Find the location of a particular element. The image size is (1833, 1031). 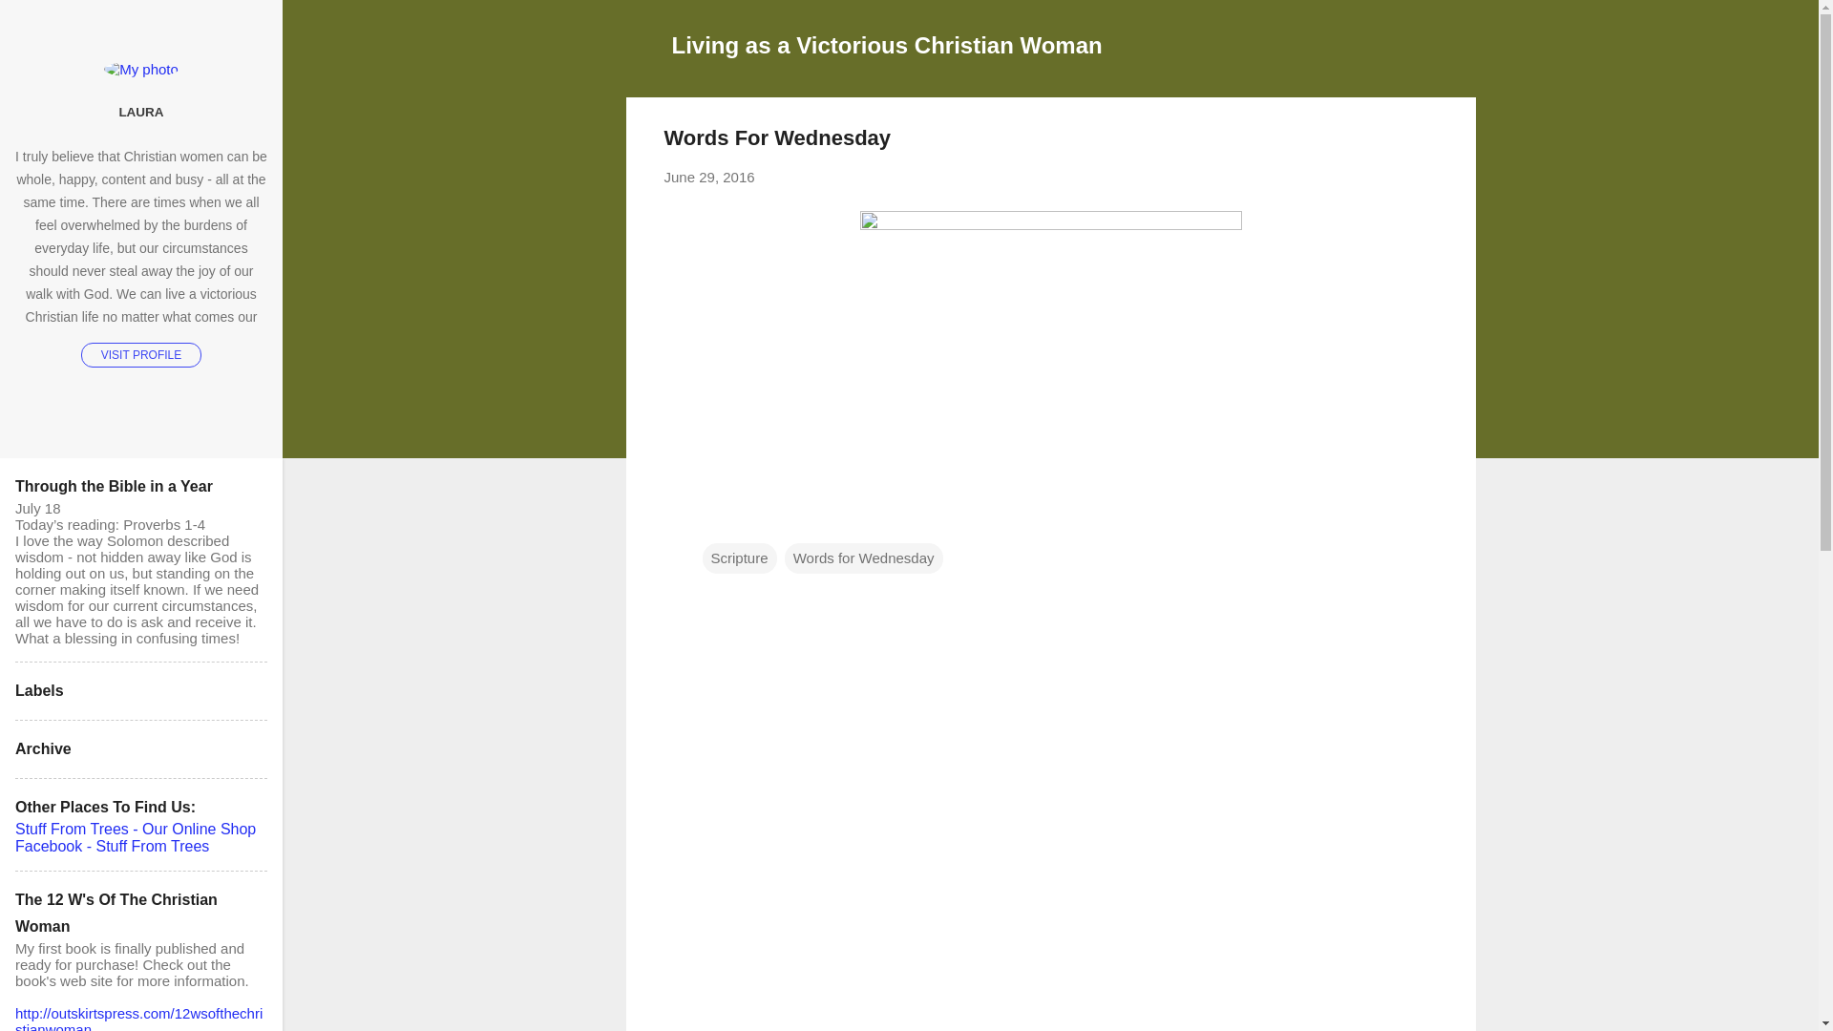

June 29, 2016 is located at coordinates (709, 178).